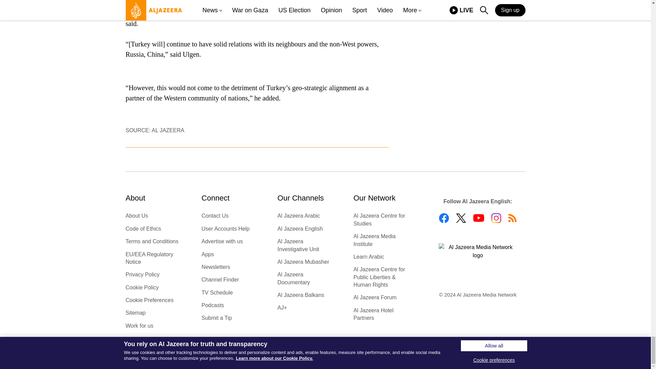 The image size is (656, 369). What do you see at coordinates (496, 218) in the screenshot?
I see `instagram-colored-outline` at bounding box center [496, 218].